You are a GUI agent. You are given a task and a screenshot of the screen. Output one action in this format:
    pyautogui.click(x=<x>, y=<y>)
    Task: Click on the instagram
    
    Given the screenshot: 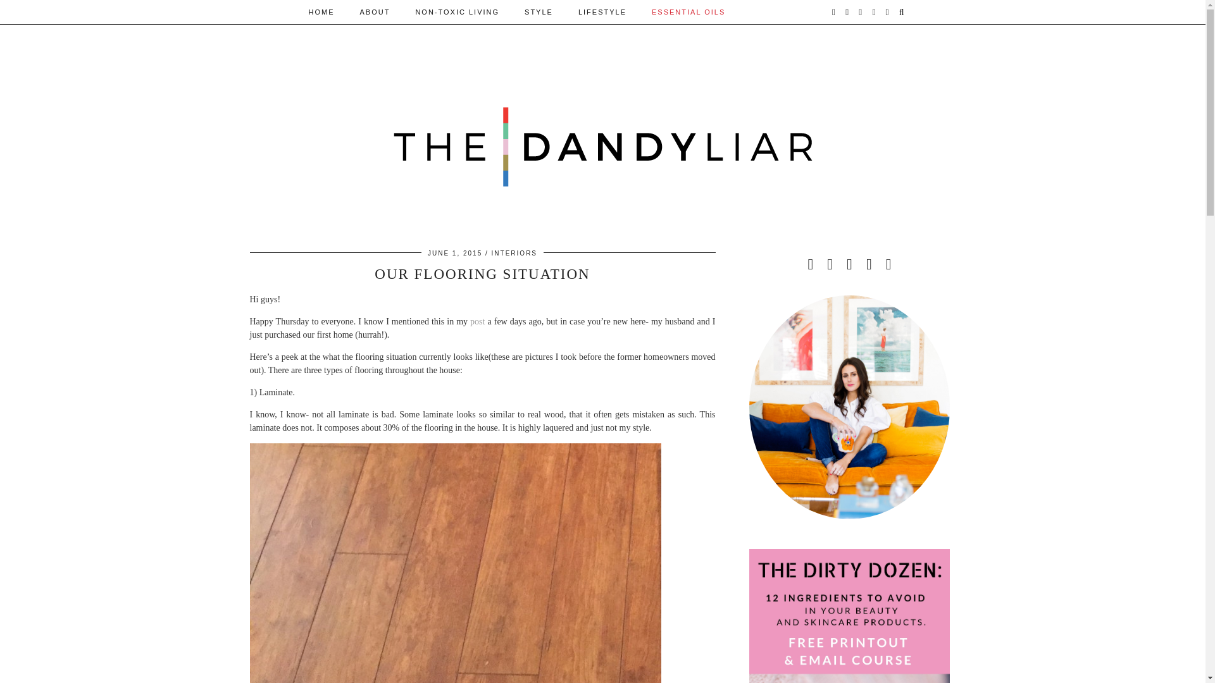 What is the action you would take?
    pyautogui.click(x=847, y=11)
    